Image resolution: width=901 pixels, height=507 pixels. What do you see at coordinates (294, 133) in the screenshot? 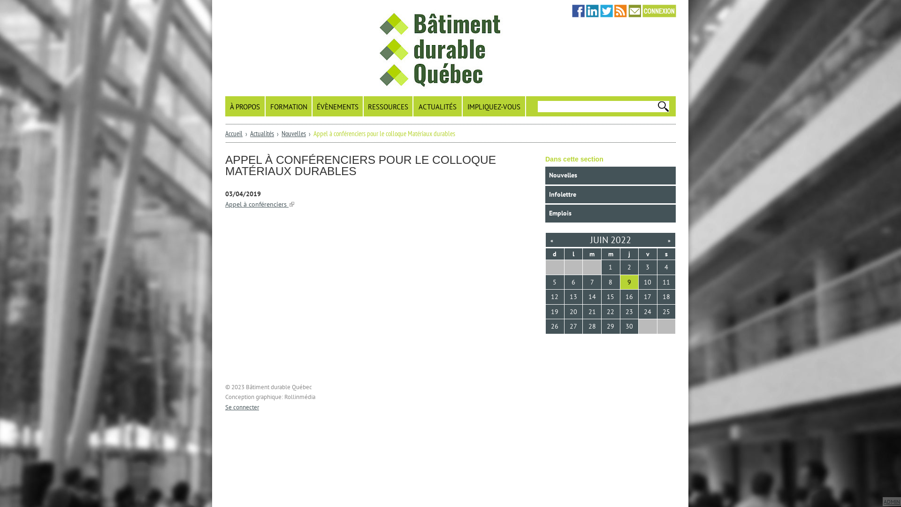
I see `Nouvelles` at bounding box center [294, 133].